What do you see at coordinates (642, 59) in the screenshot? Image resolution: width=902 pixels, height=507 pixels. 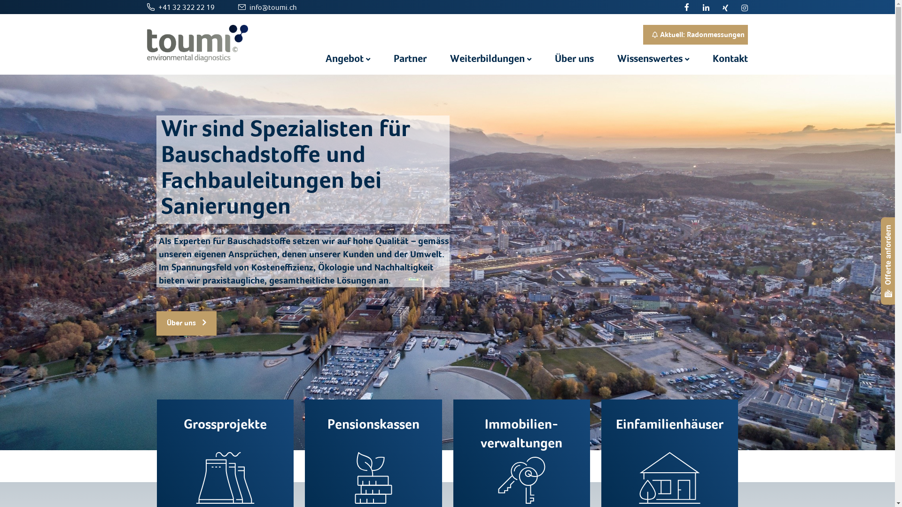 I see `Wissenswertes` at bounding box center [642, 59].